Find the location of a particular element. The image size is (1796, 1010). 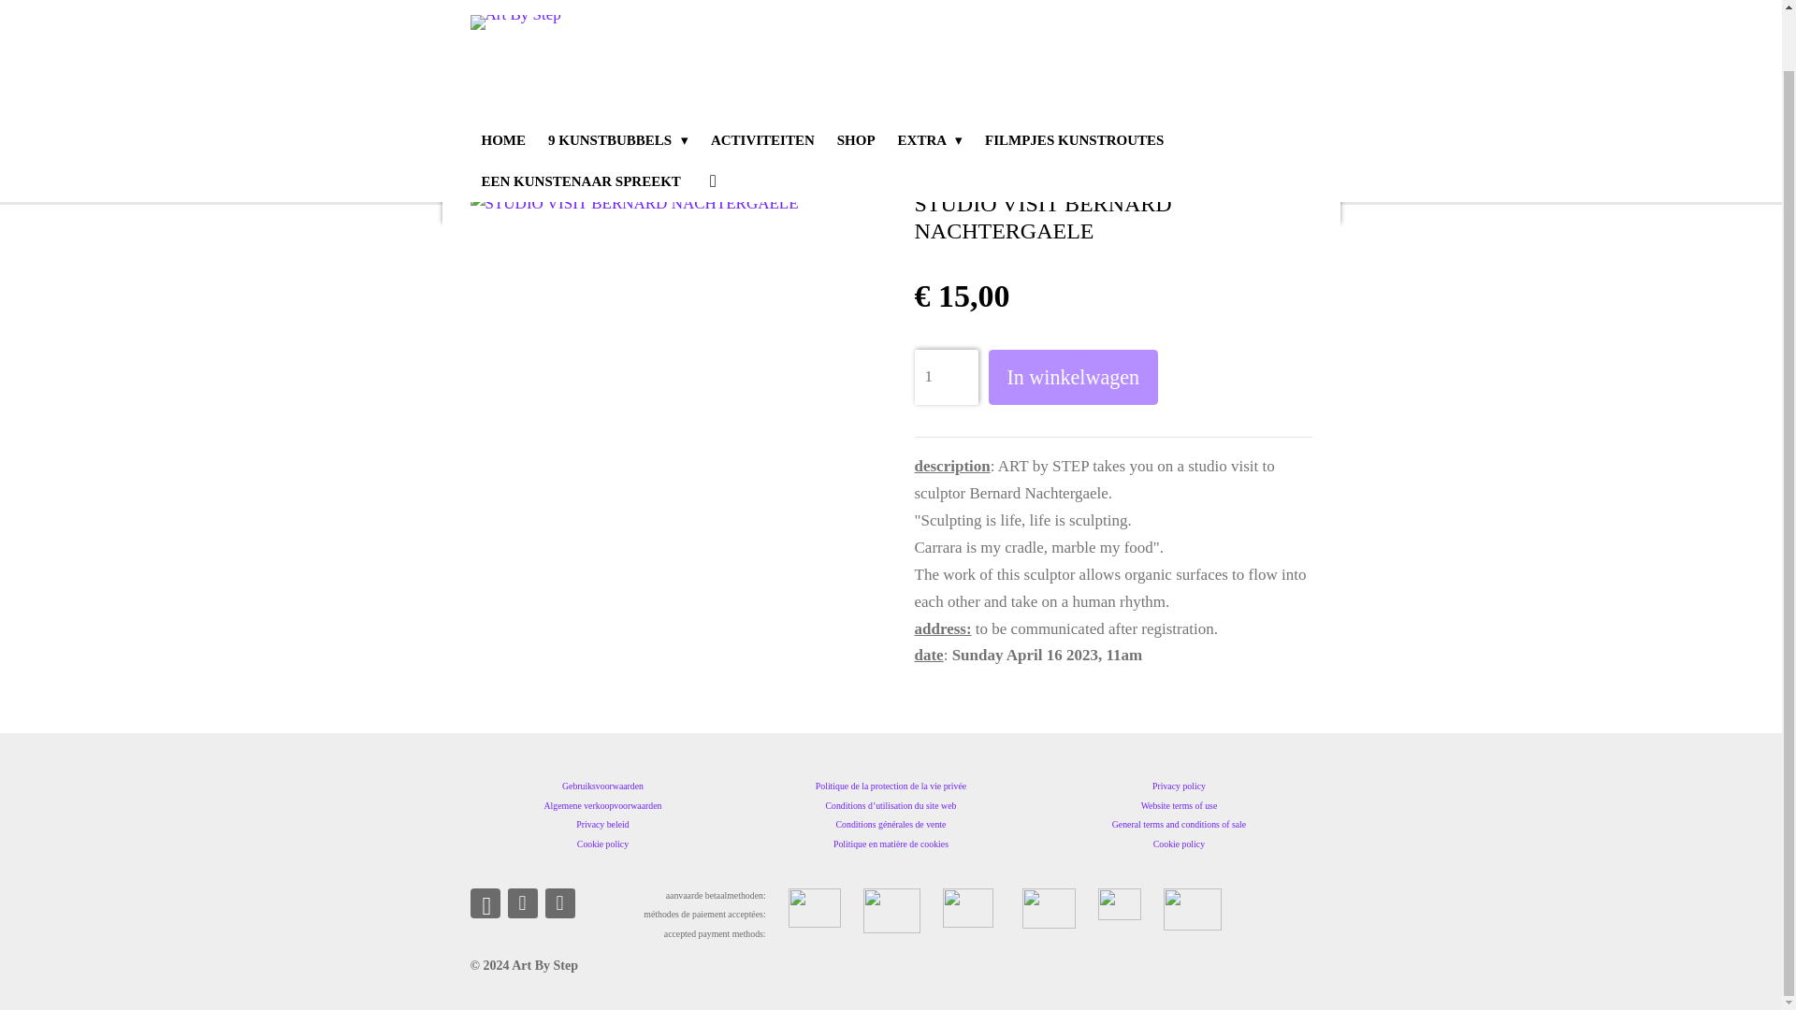

Cookie policy is located at coordinates (602, 844).